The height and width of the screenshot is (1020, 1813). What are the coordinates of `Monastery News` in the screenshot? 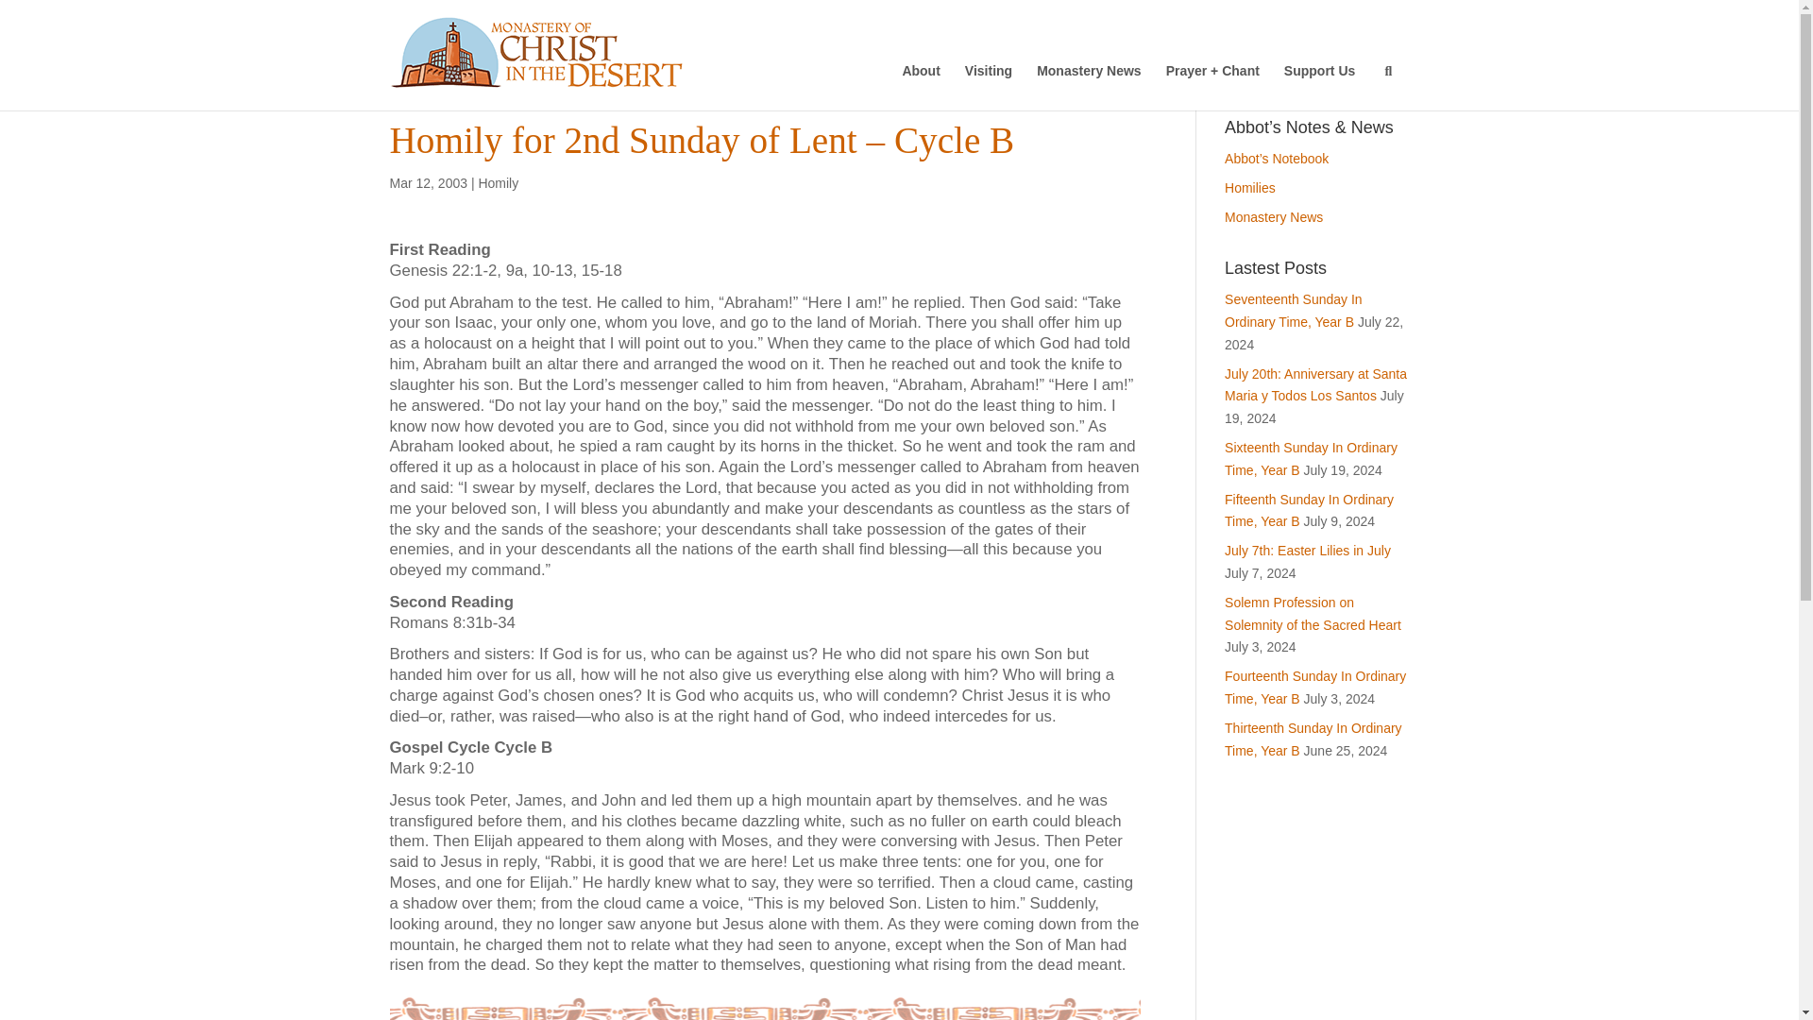 It's located at (1088, 78).